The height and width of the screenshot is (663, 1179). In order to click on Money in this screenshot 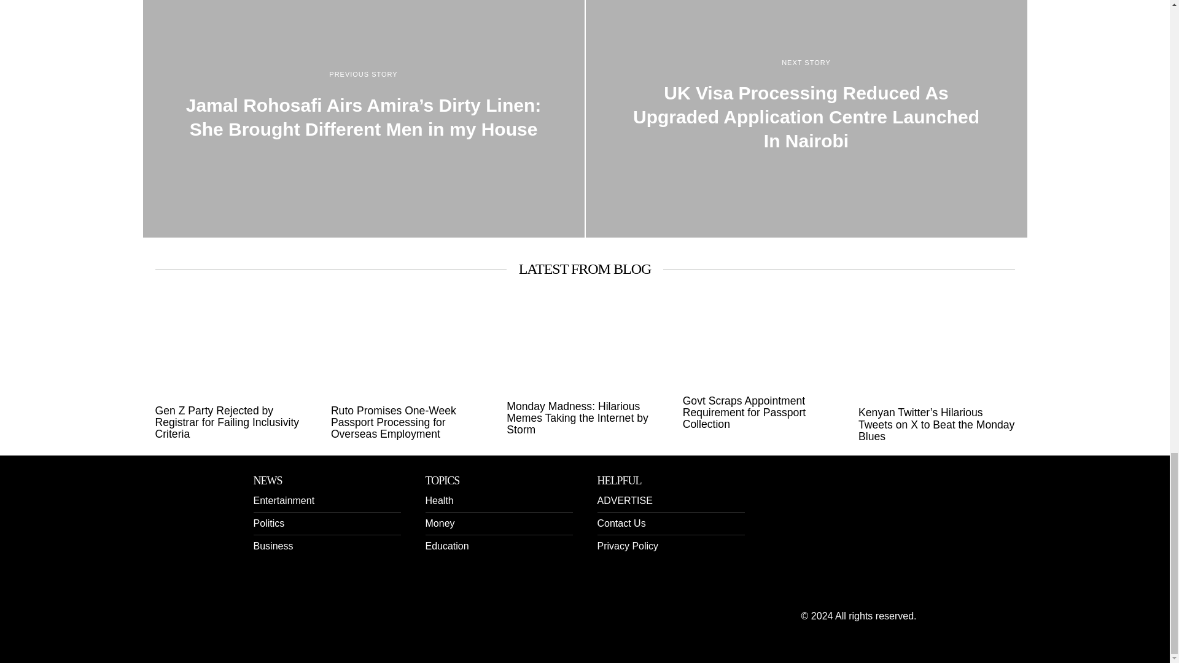, I will do `click(439, 523)`.